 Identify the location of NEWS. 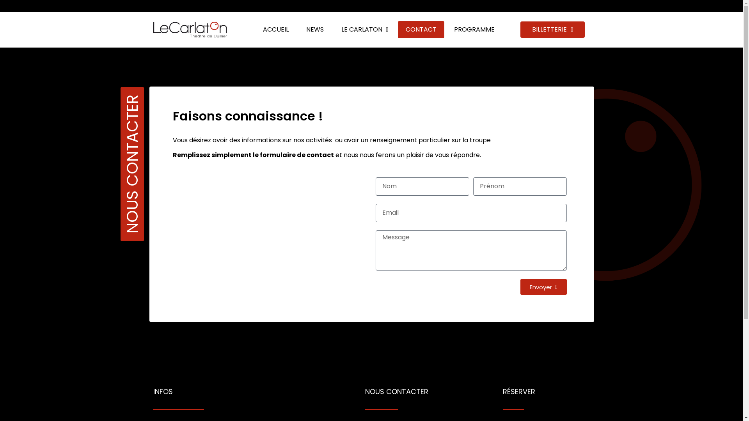
(314, 30).